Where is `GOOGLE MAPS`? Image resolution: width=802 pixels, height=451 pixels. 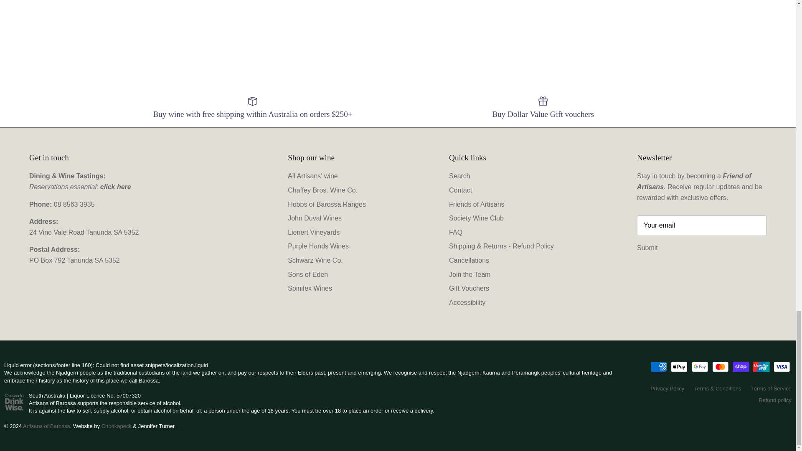
GOOGLE MAPS is located at coordinates (84, 232).